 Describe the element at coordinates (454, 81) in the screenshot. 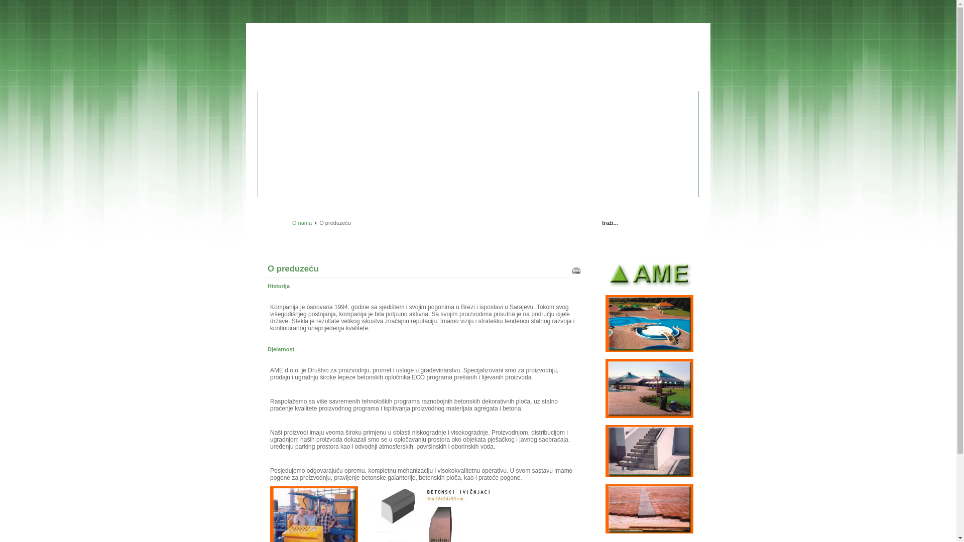

I see `Ugostiteljstvo` at that location.